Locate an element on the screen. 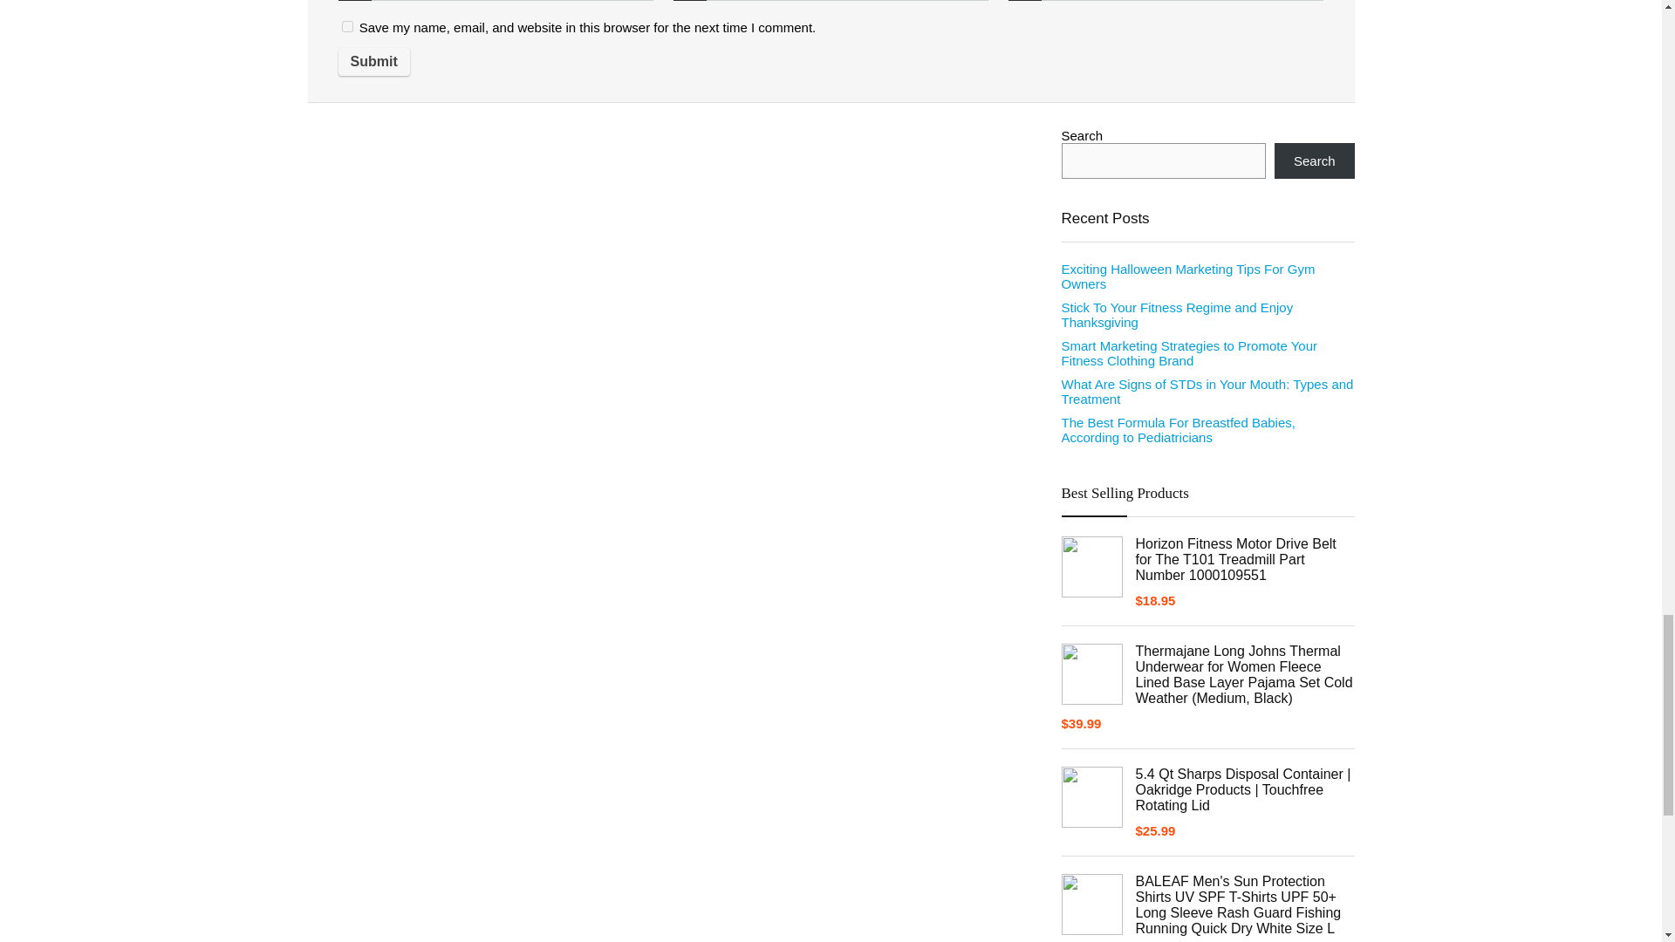  Submit is located at coordinates (373, 62).